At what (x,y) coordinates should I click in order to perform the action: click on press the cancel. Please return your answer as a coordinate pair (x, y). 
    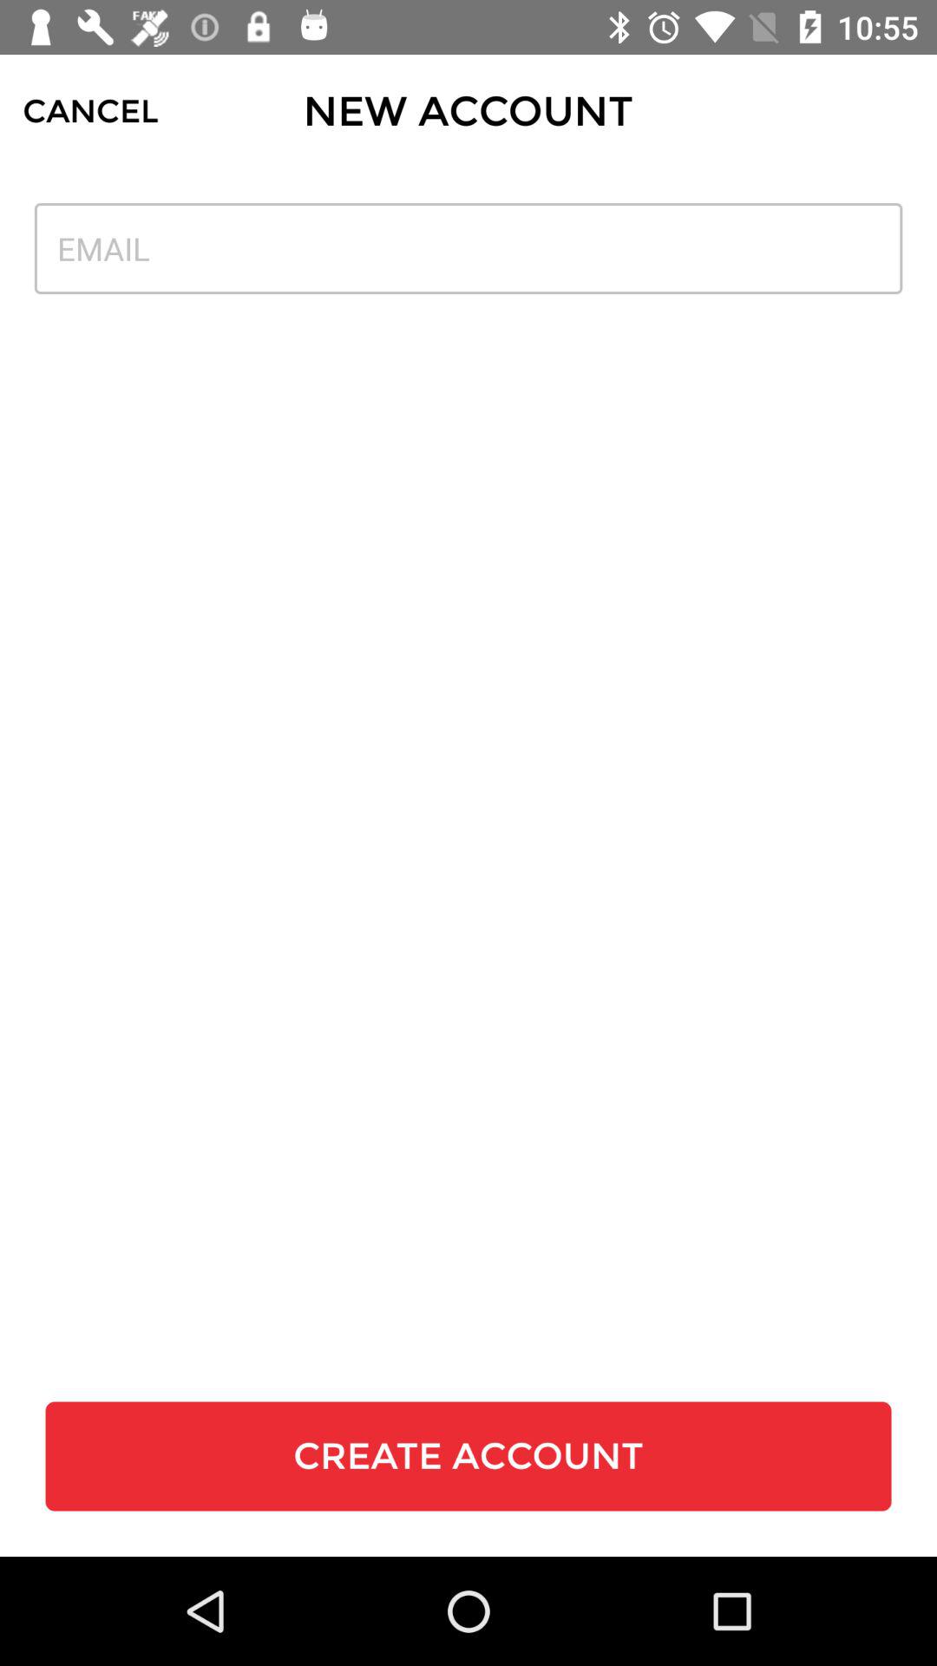
    Looking at the image, I should click on (90, 111).